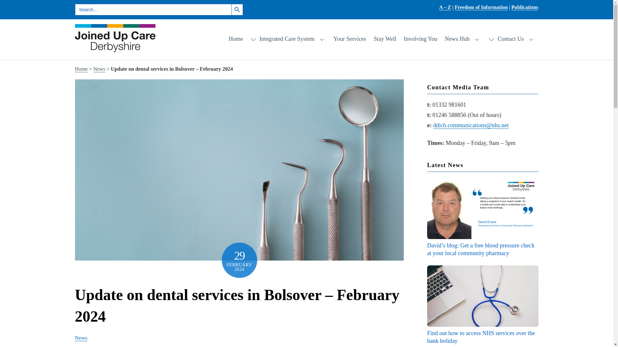  Describe the element at coordinates (236, 40) in the screenshot. I see `Home` at that location.